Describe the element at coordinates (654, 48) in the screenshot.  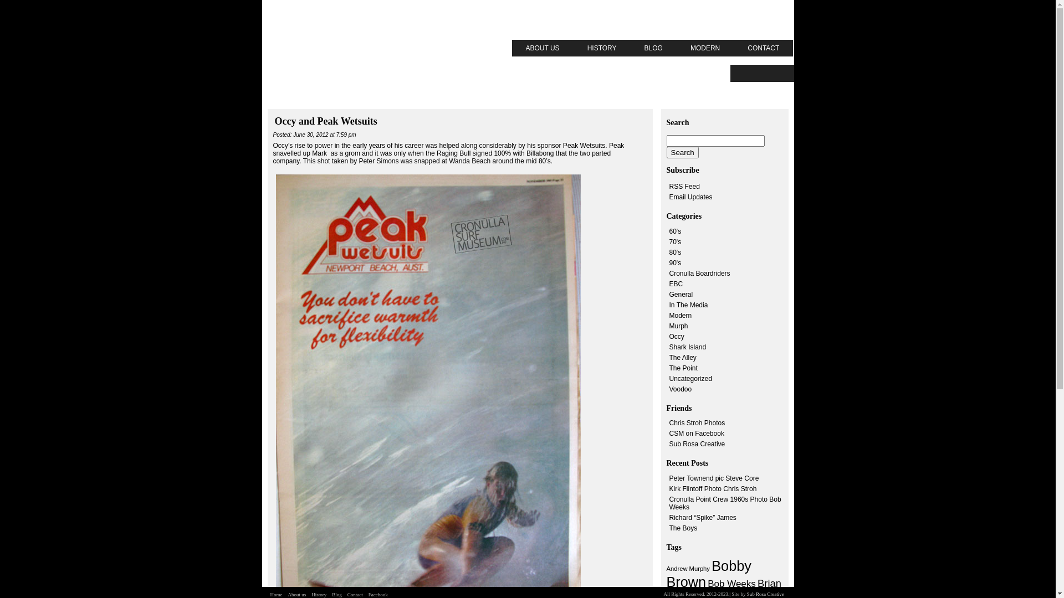
I see `BLOG` at that location.